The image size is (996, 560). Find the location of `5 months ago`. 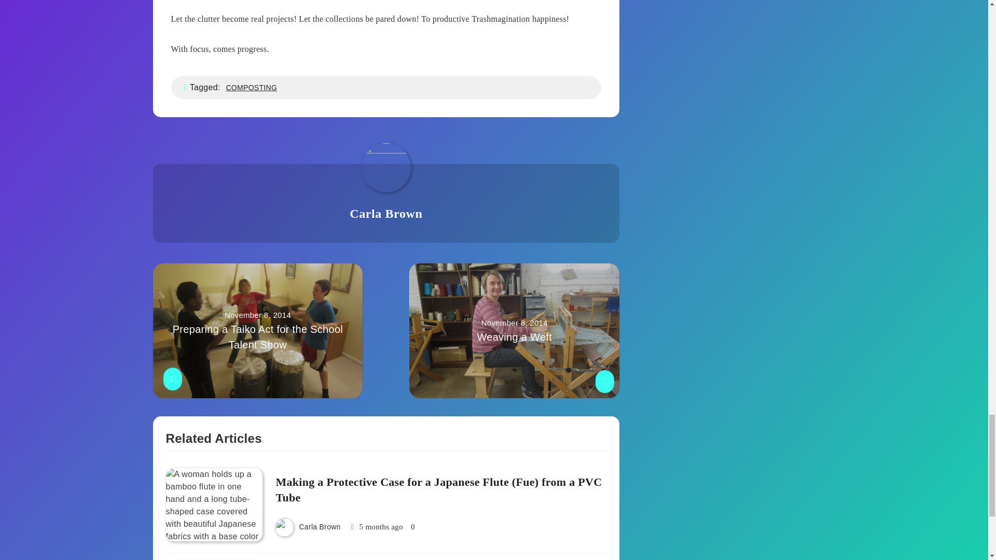

5 months ago is located at coordinates (515, 330).